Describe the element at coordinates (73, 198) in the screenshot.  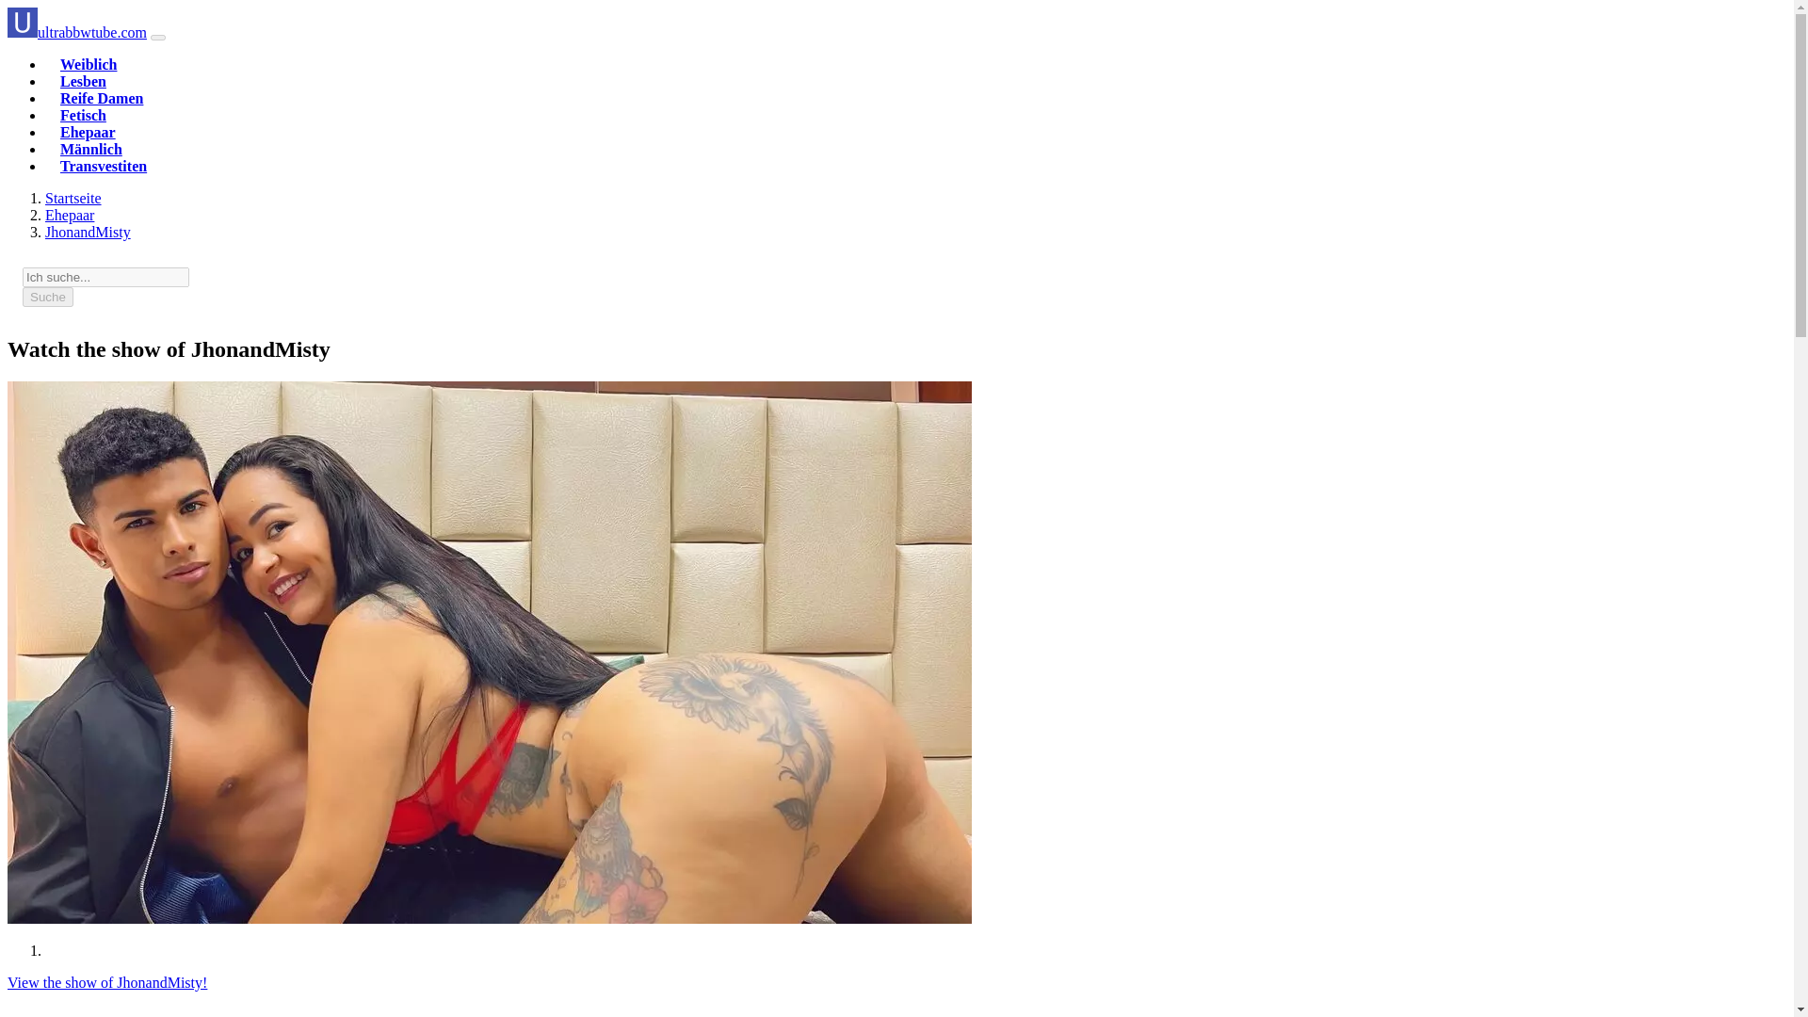
I see `ultrabbwtube.com` at that location.